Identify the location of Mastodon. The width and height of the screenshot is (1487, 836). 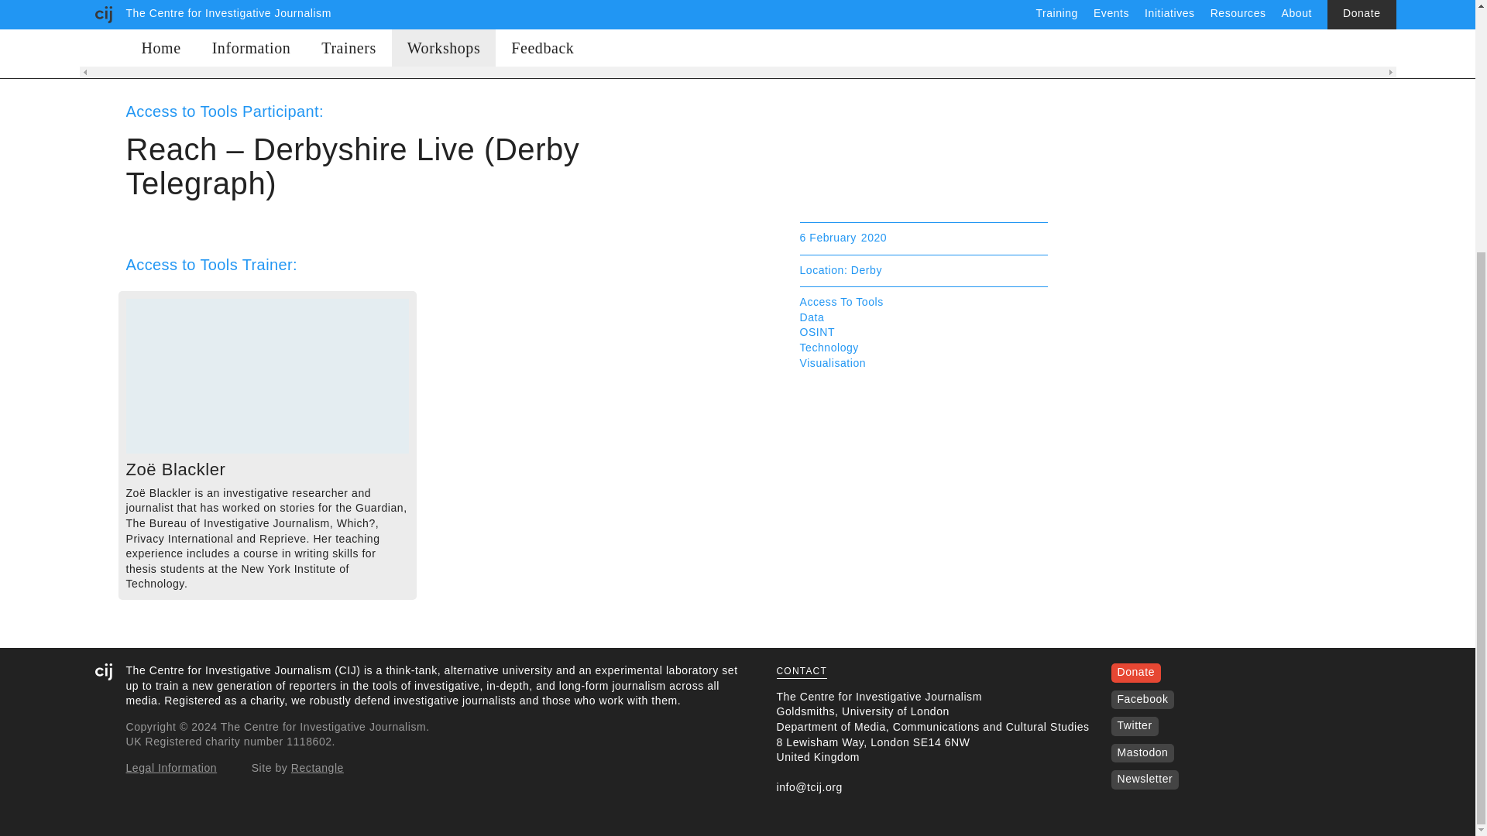
(1142, 752).